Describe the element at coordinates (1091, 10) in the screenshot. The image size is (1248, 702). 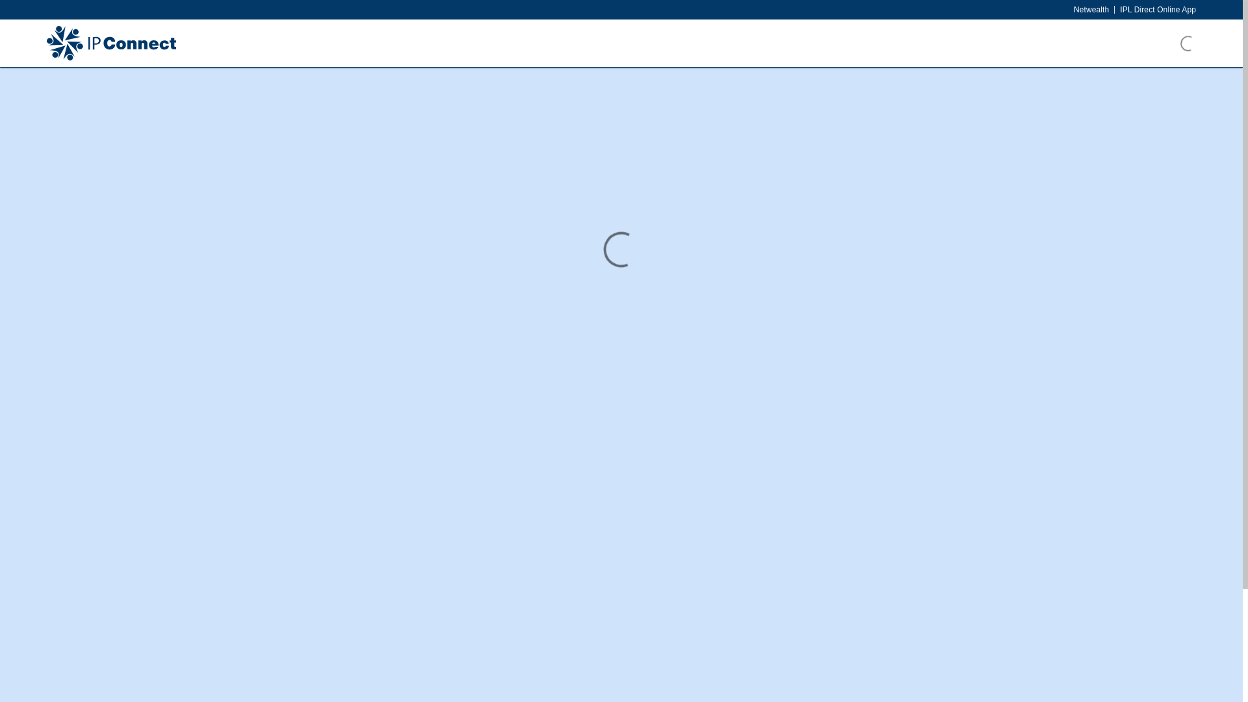
I see `Netwealth` at that location.